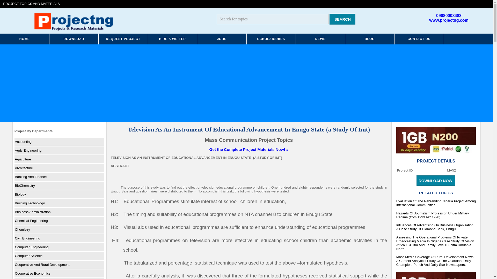 The width and height of the screenshot is (497, 279). I want to click on DOWNLOAD, so click(74, 39).